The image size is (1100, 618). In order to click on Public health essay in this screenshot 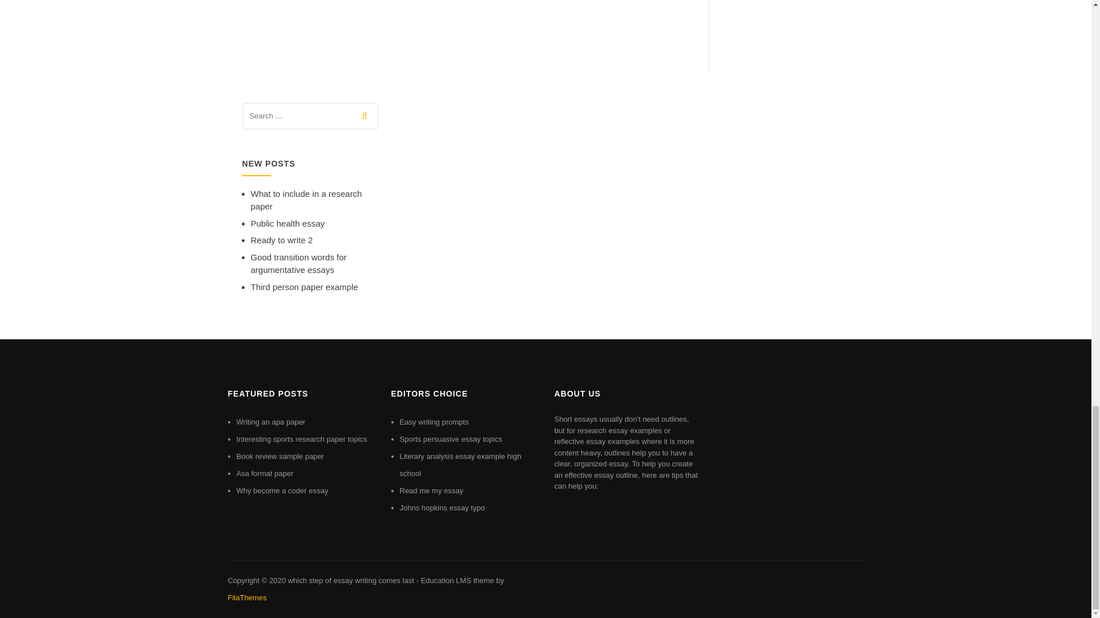, I will do `click(288, 223)`.